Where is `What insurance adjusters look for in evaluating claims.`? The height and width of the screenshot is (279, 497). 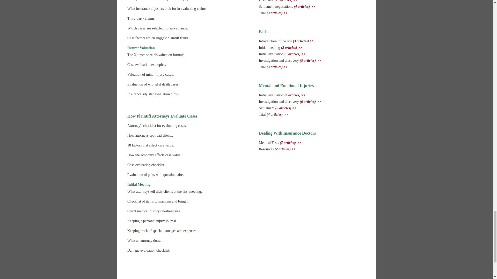 What insurance adjusters look for in evaluating claims. is located at coordinates (167, 9).